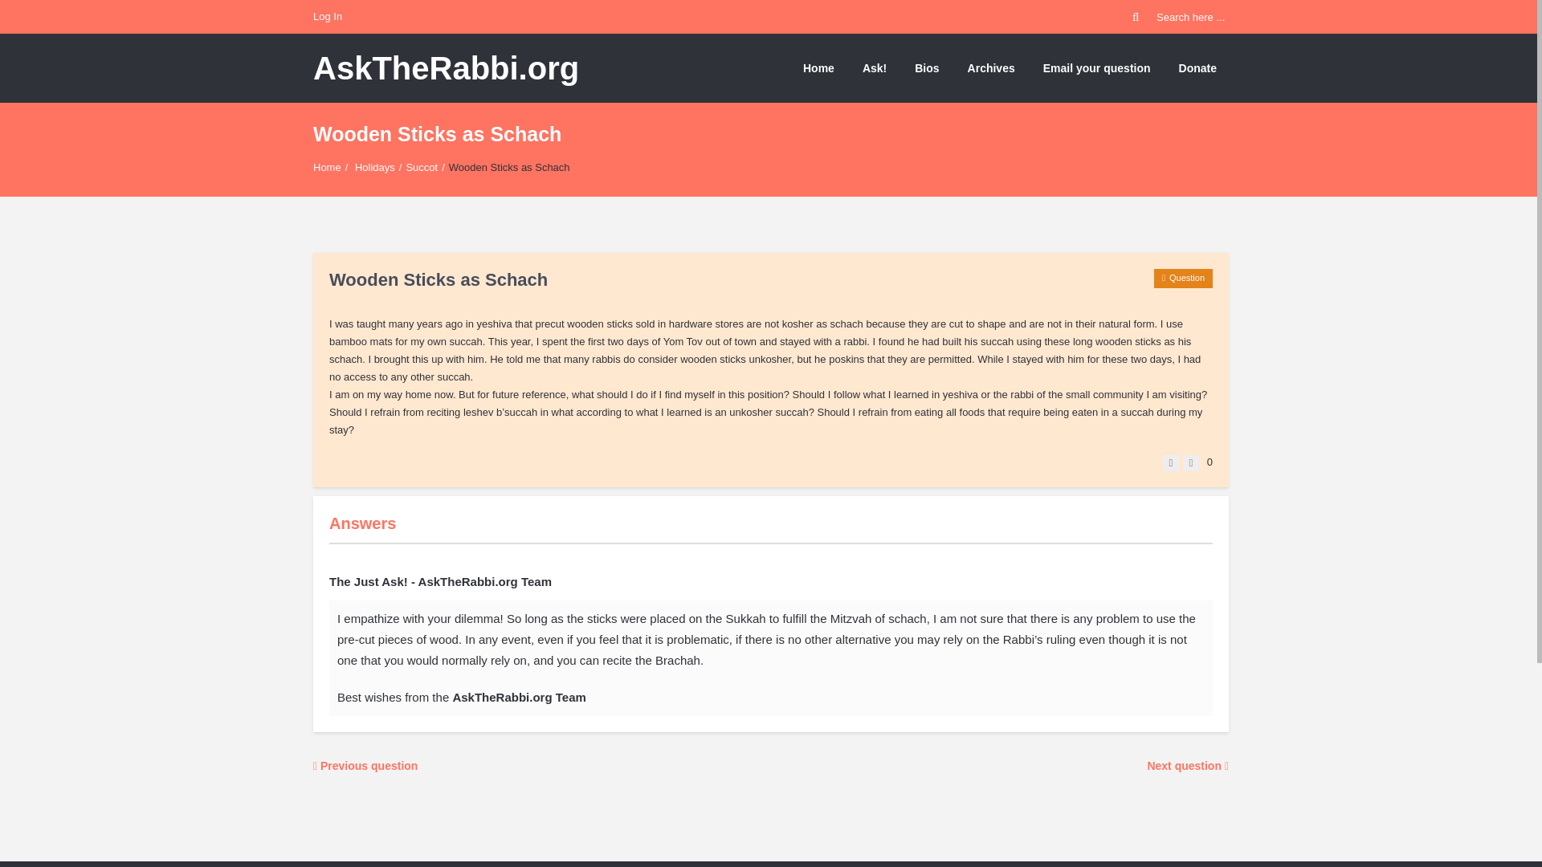 The height and width of the screenshot is (867, 1542). What do you see at coordinates (326, 167) in the screenshot?
I see `Home` at bounding box center [326, 167].